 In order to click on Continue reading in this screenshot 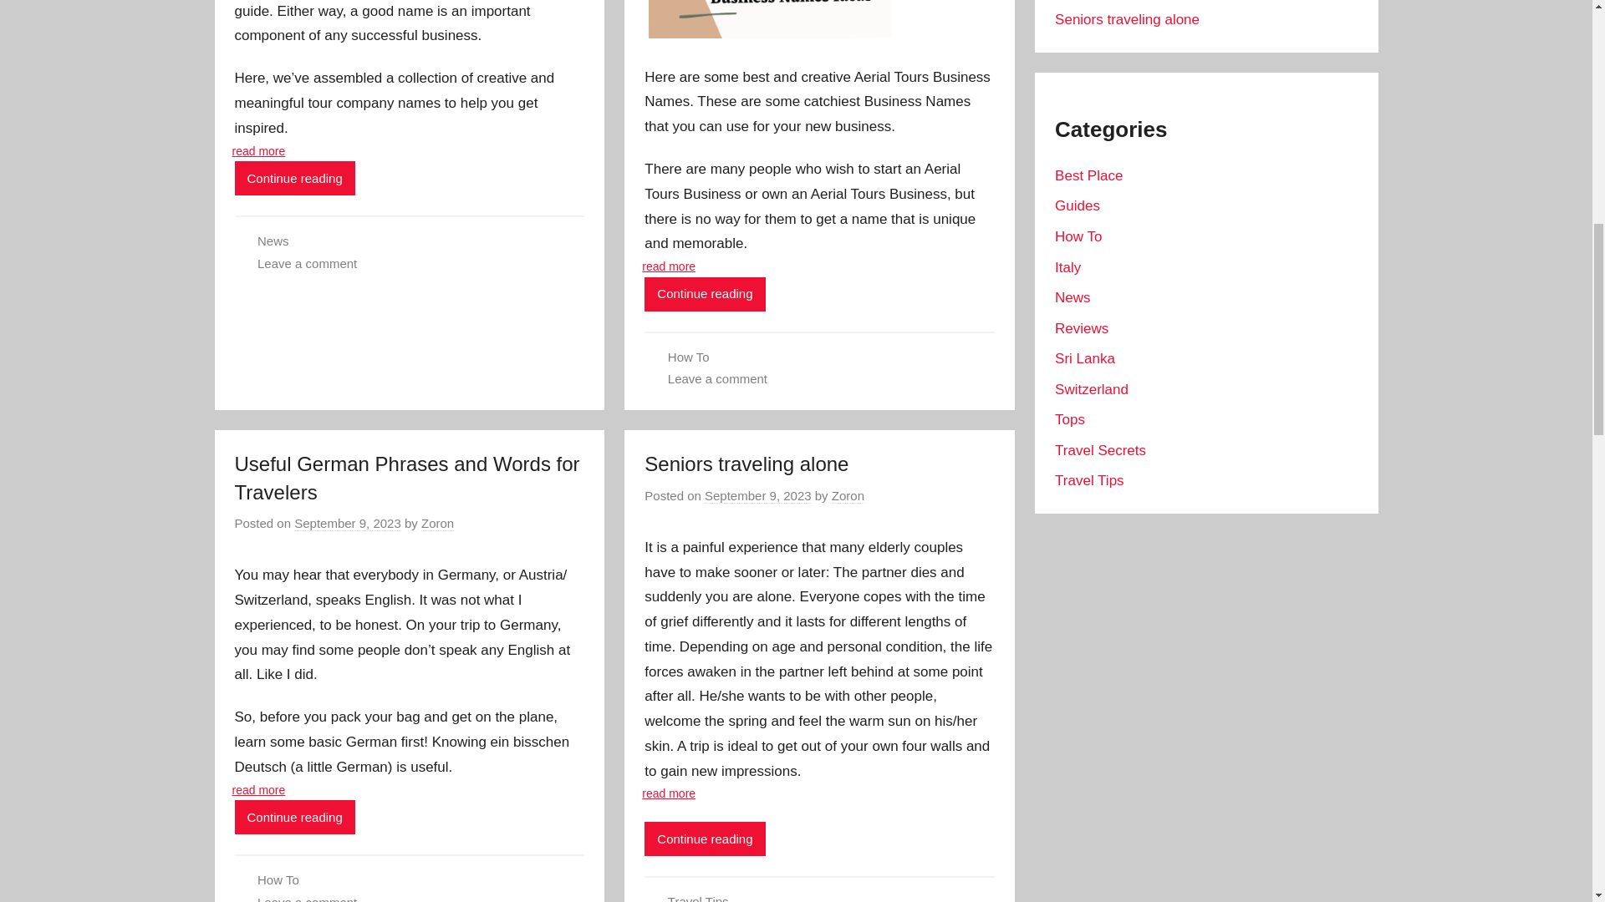, I will do `click(294, 179)`.